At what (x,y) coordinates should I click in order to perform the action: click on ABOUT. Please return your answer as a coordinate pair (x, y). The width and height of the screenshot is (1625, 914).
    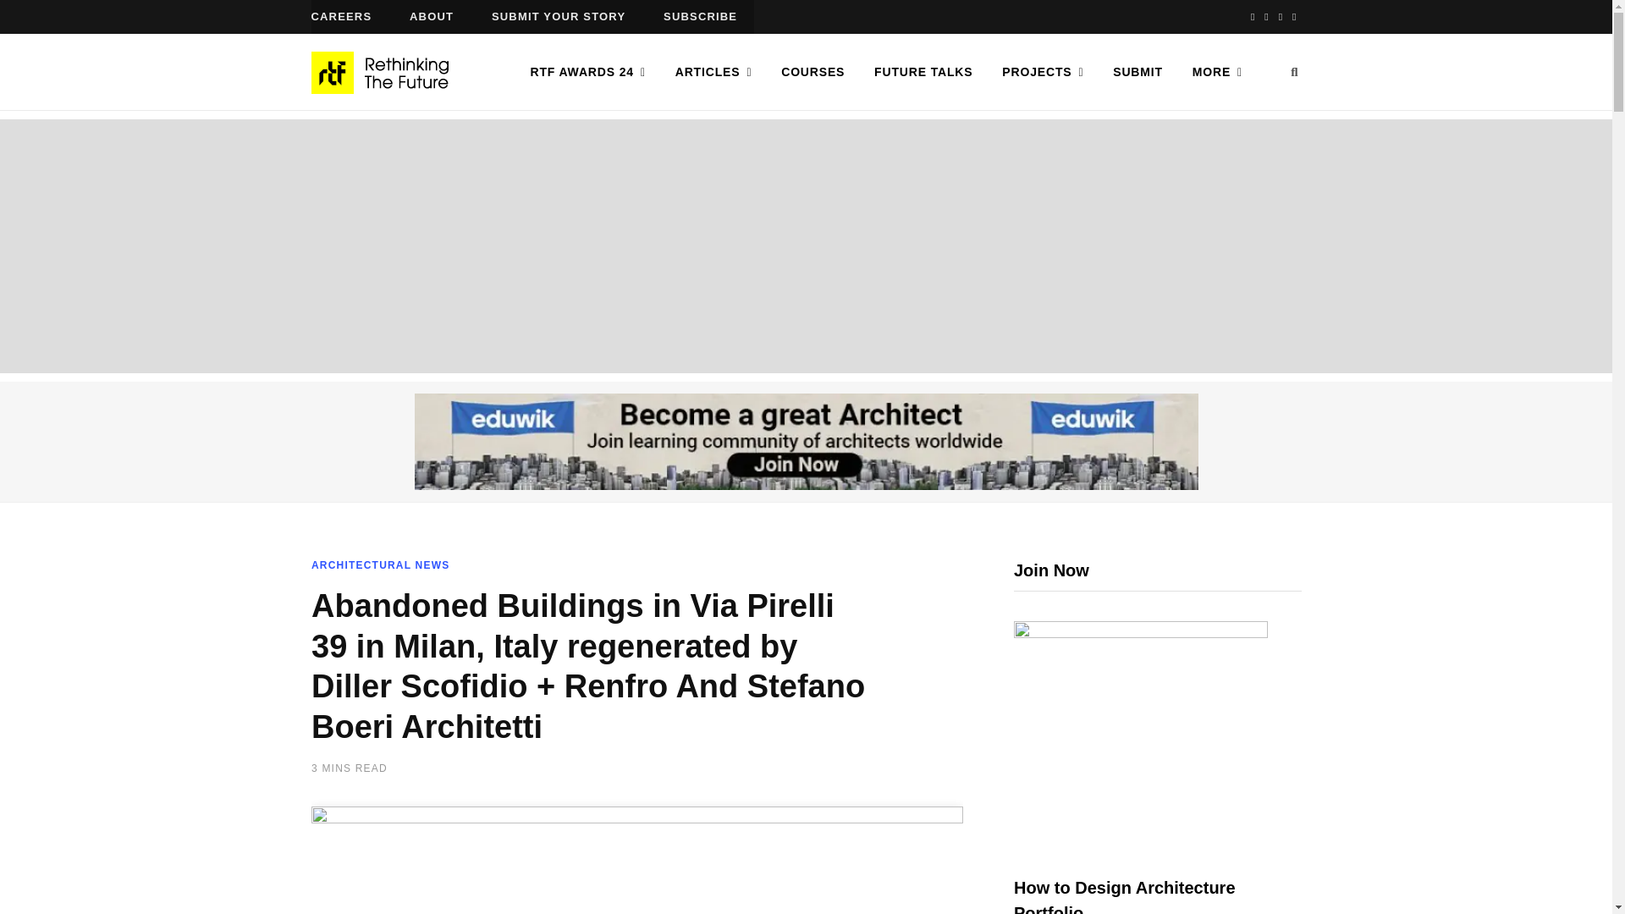
    Looking at the image, I should click on (432, 17).